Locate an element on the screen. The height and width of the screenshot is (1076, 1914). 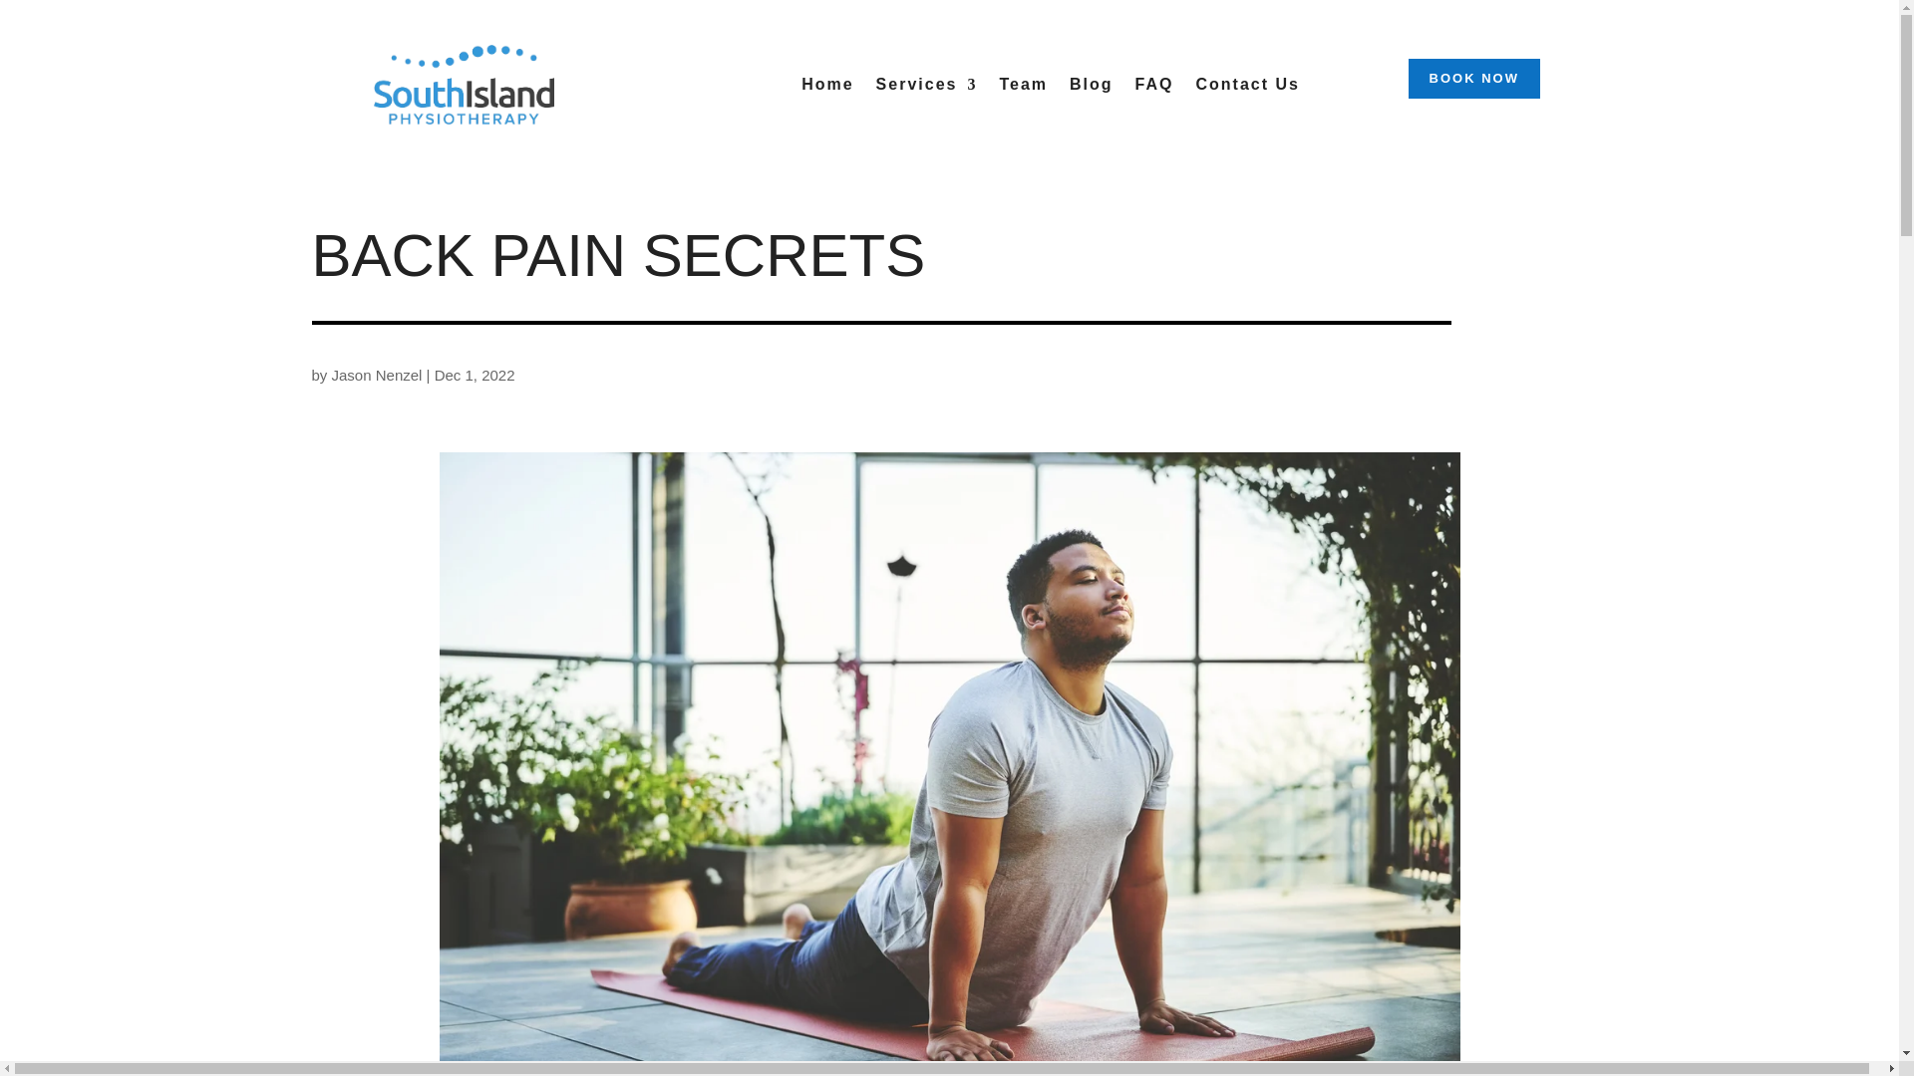
BOOK NOW is located at coordinates (1474, 79).